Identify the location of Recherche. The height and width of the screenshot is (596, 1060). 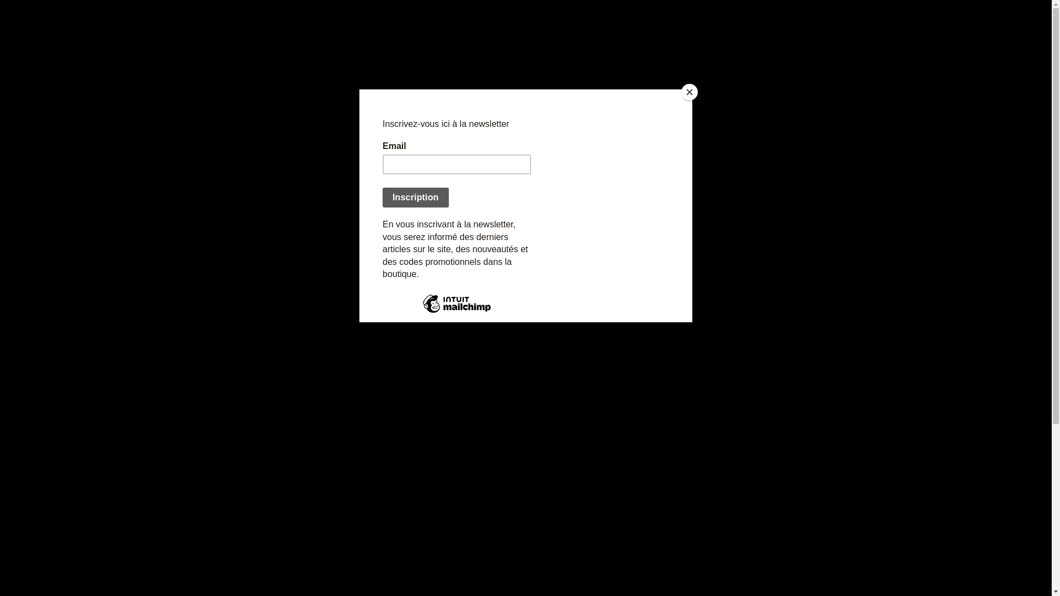
(812, 19).